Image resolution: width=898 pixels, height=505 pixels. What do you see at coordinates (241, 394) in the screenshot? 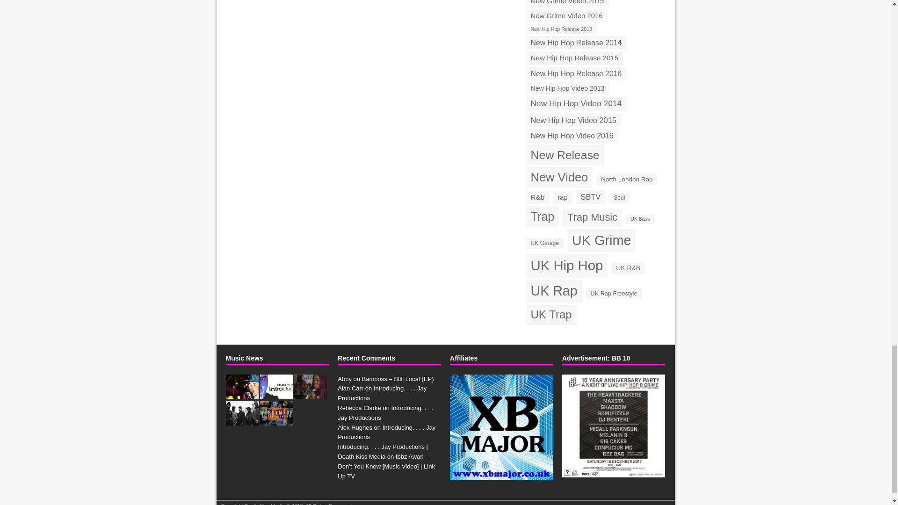
I see `Introducing. . . . Jay Productions` at bounding box center [241, 394].